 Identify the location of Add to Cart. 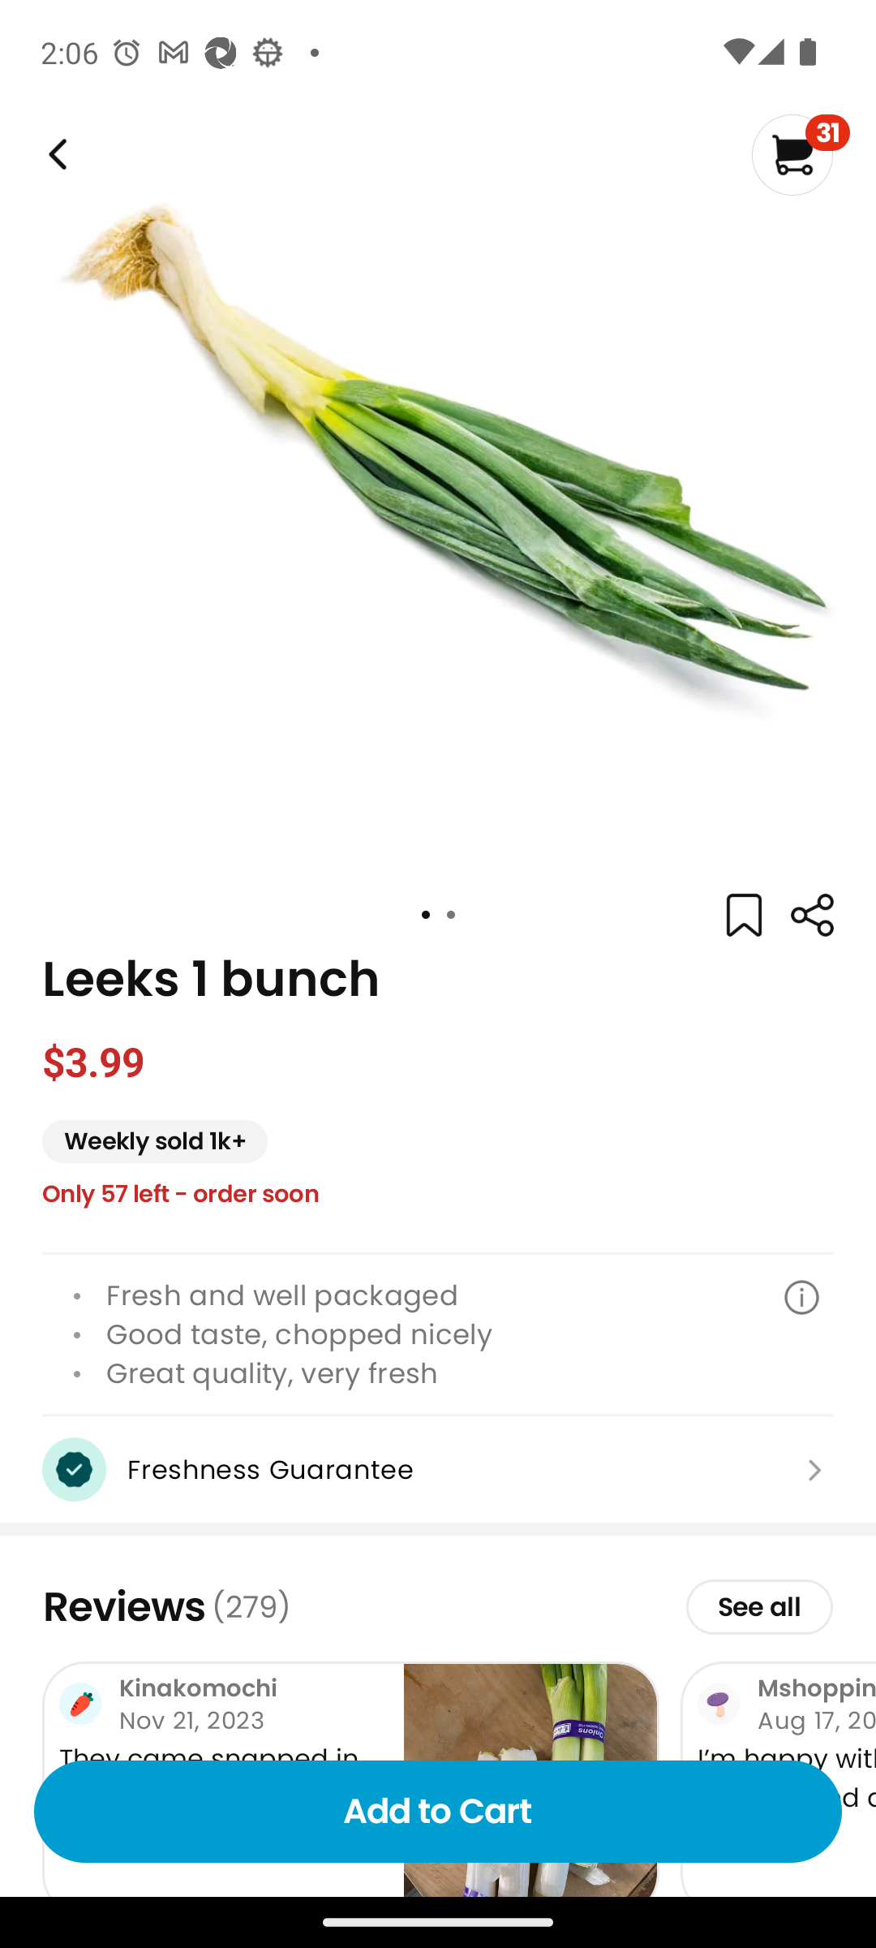
(438, 1812).